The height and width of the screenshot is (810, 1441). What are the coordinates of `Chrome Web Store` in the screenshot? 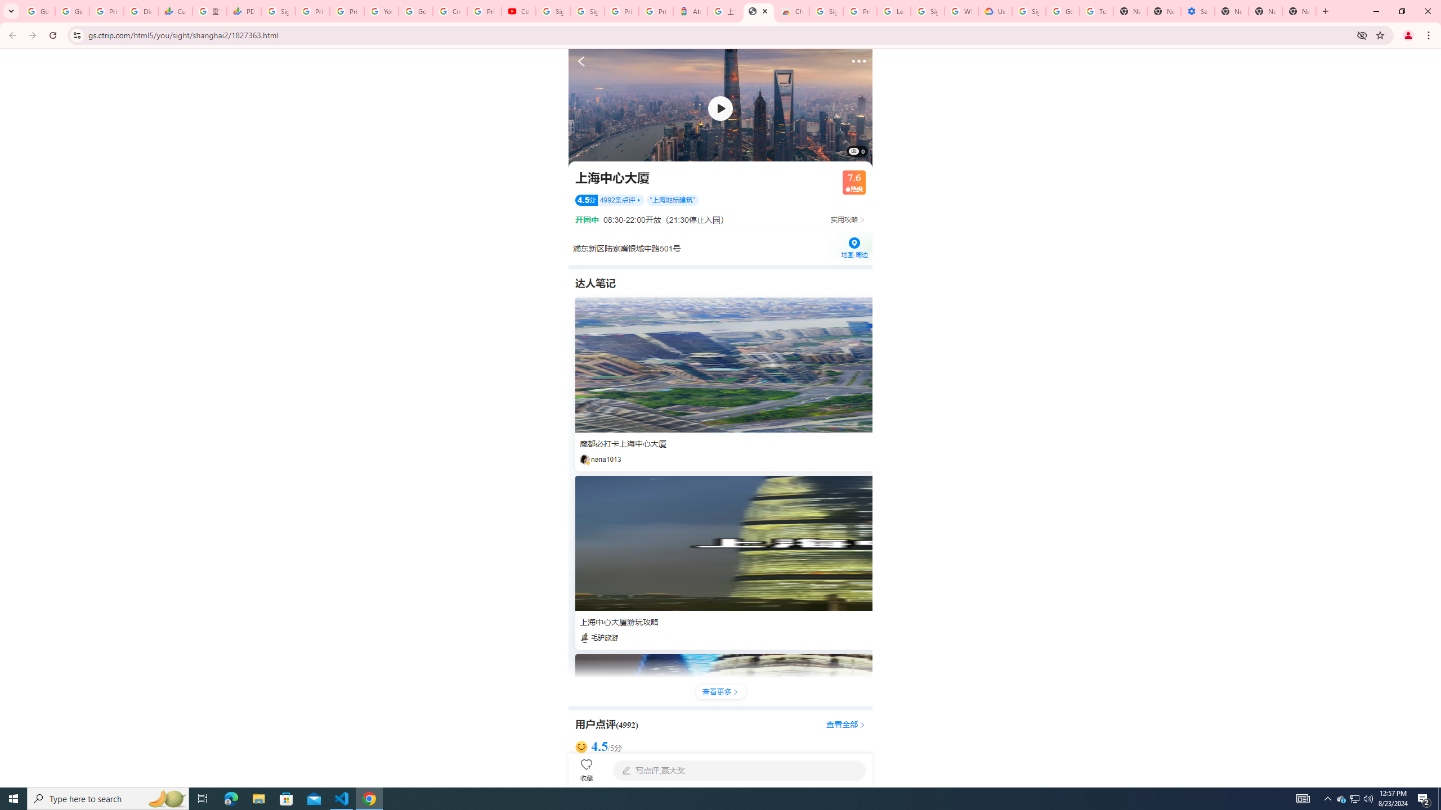 It's located at (793, 11).